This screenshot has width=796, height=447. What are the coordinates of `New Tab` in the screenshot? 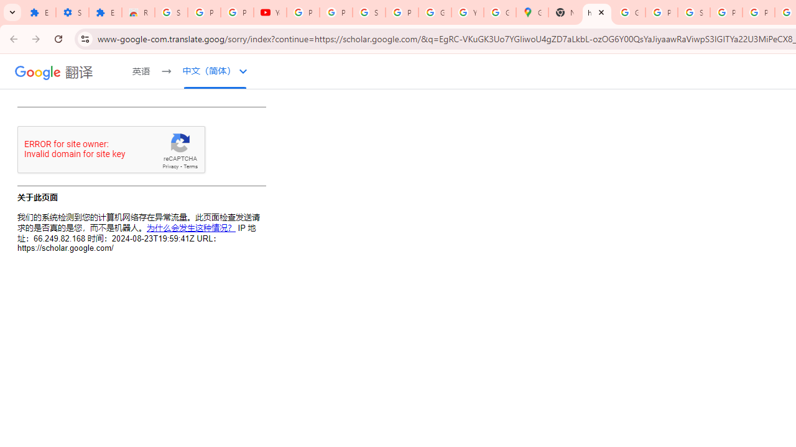 It's located at (565, 12).